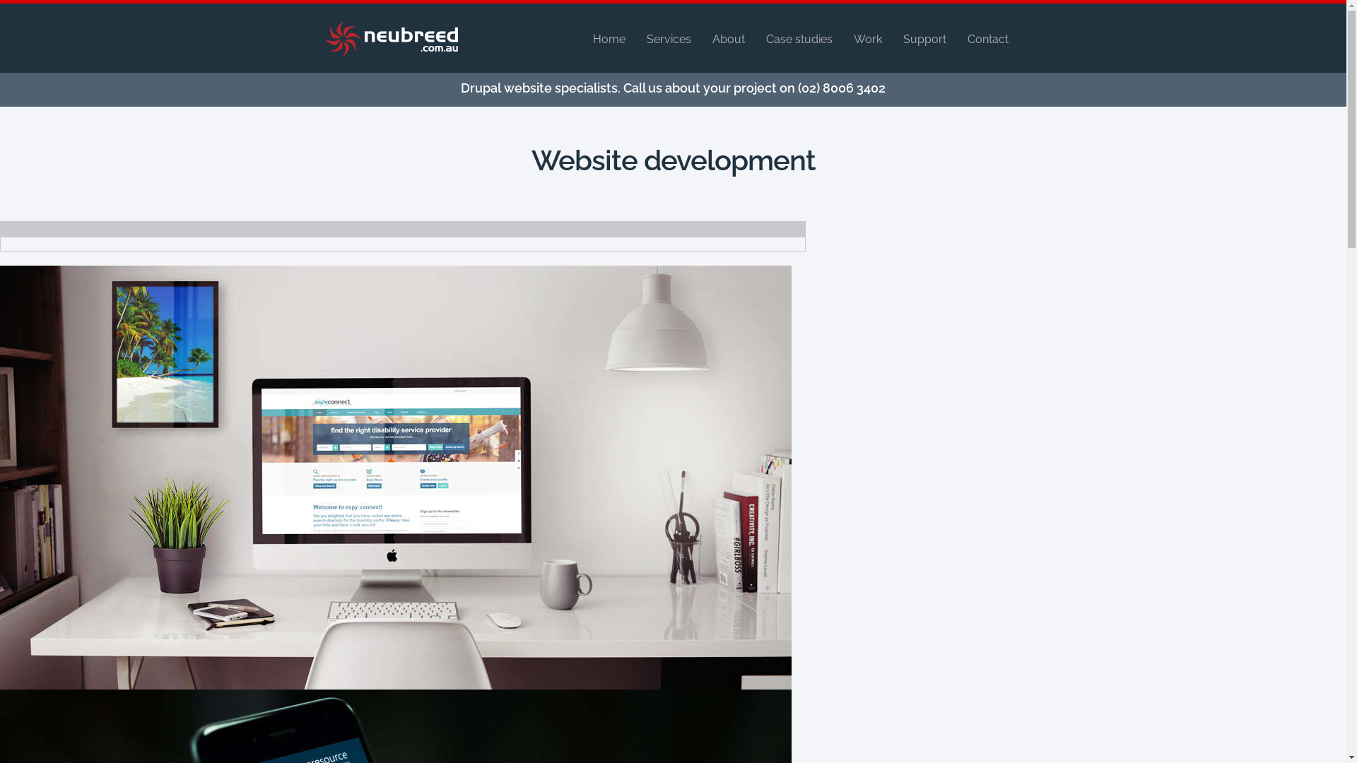 The image size is (1357, 763). I want to click on Support, so click(924, 40).